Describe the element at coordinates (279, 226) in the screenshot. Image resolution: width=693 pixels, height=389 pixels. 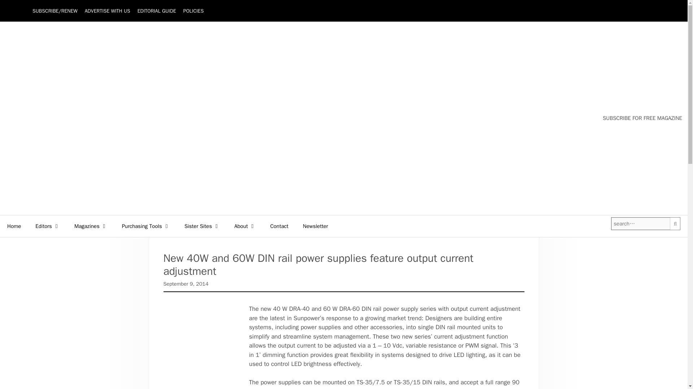
I see `Contact` at that location.